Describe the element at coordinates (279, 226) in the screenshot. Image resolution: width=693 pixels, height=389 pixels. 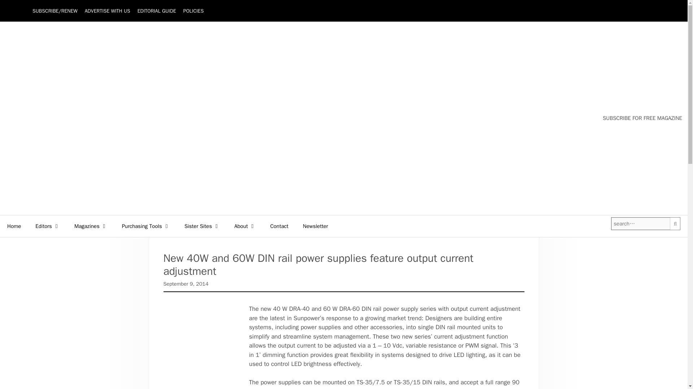
I see `Contact` at that location.